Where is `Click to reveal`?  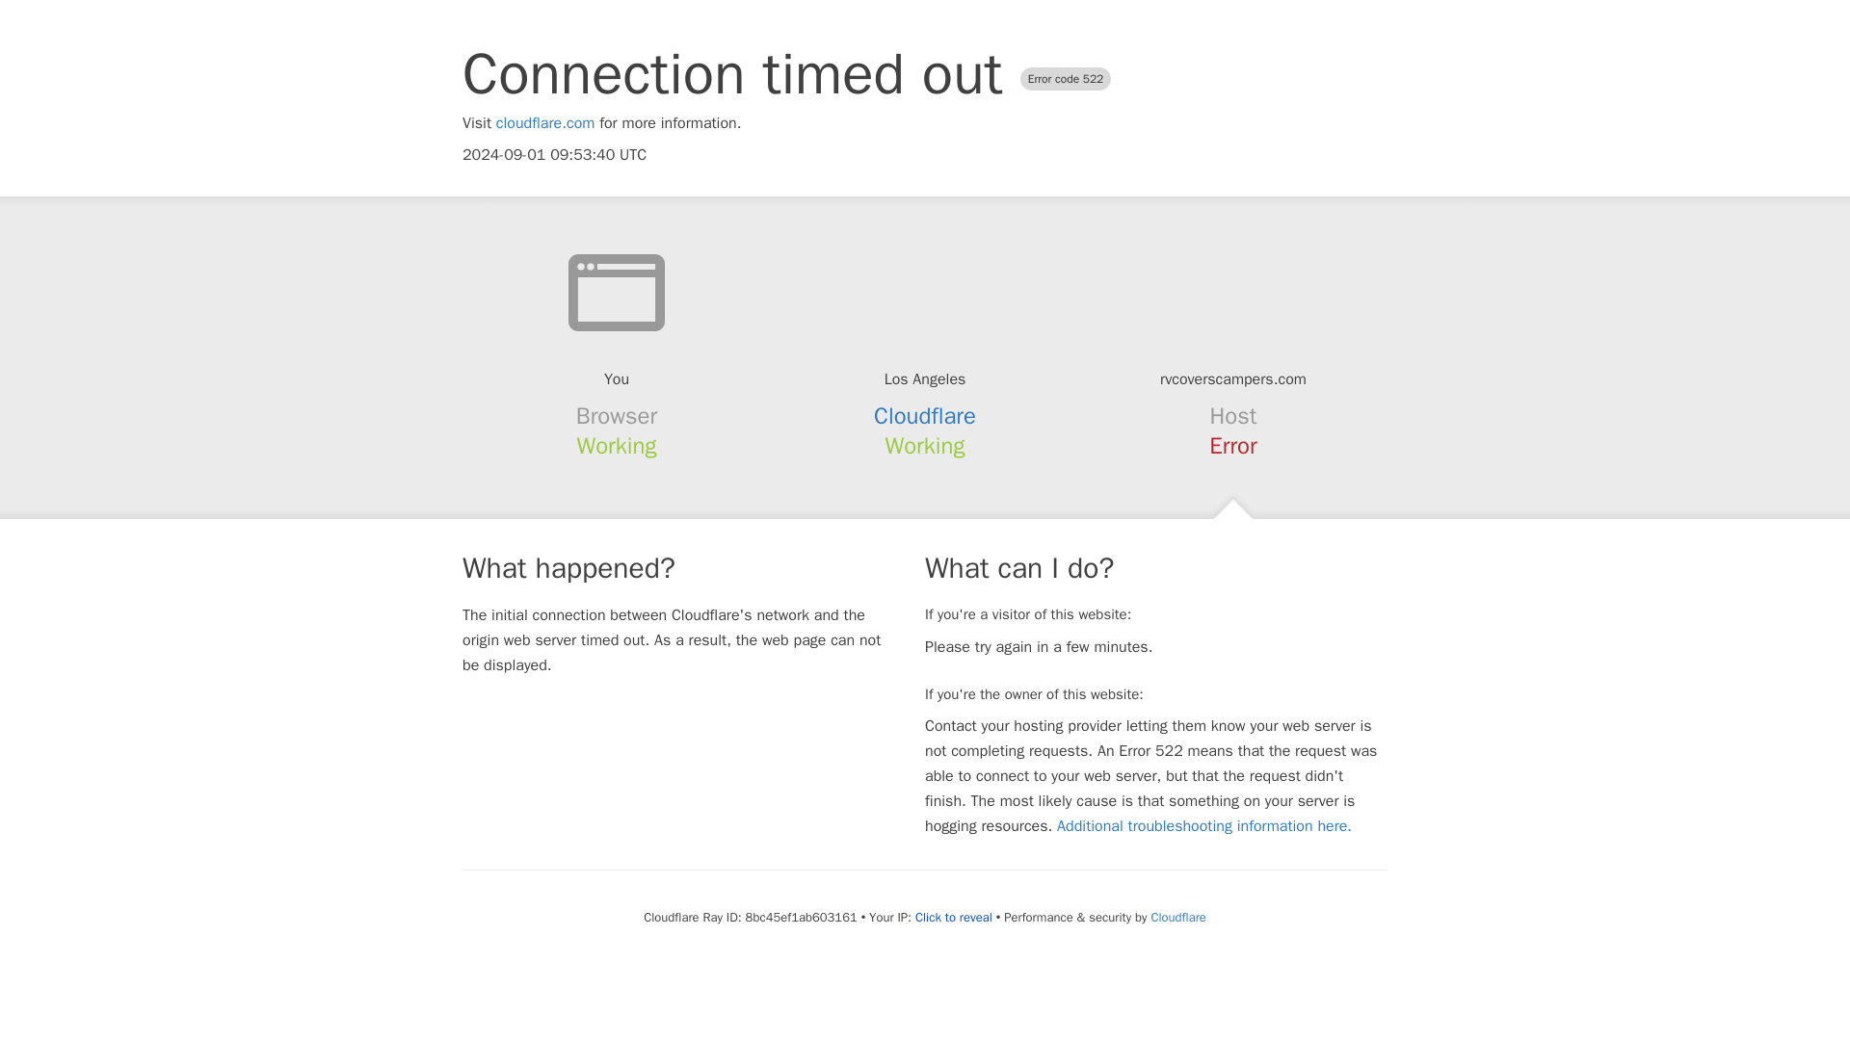 Click to reveal is located at coordinates (954, 917).